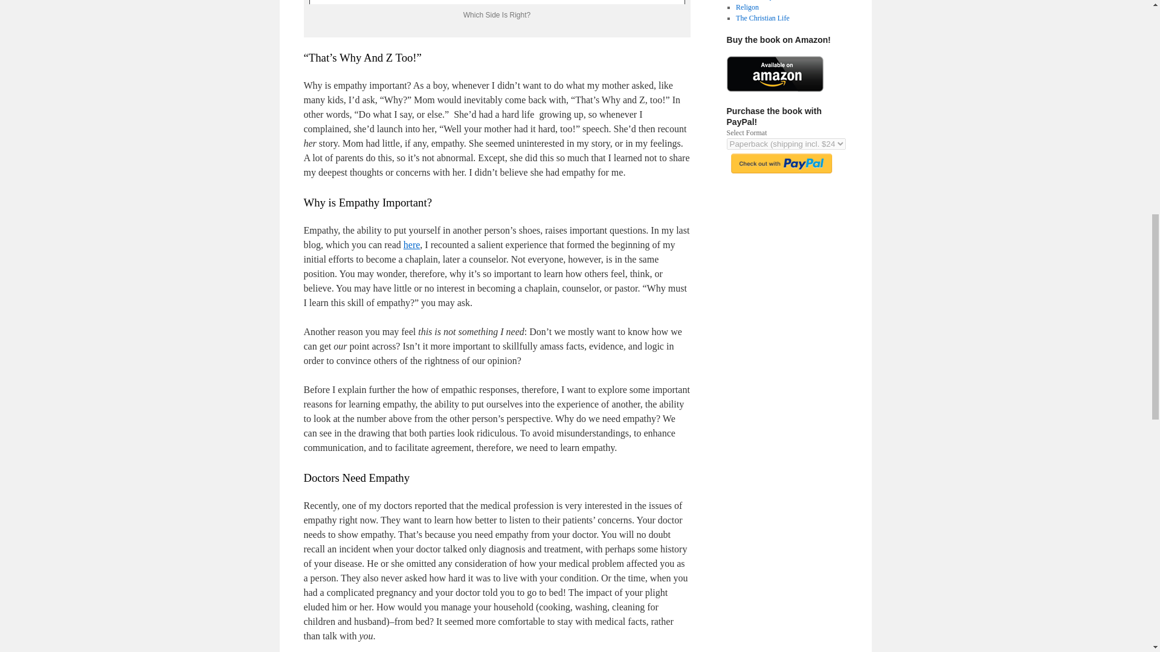 The width and height of the screenshot is (1160, 652). I want to click on The Christian Life, so click(762, 18).